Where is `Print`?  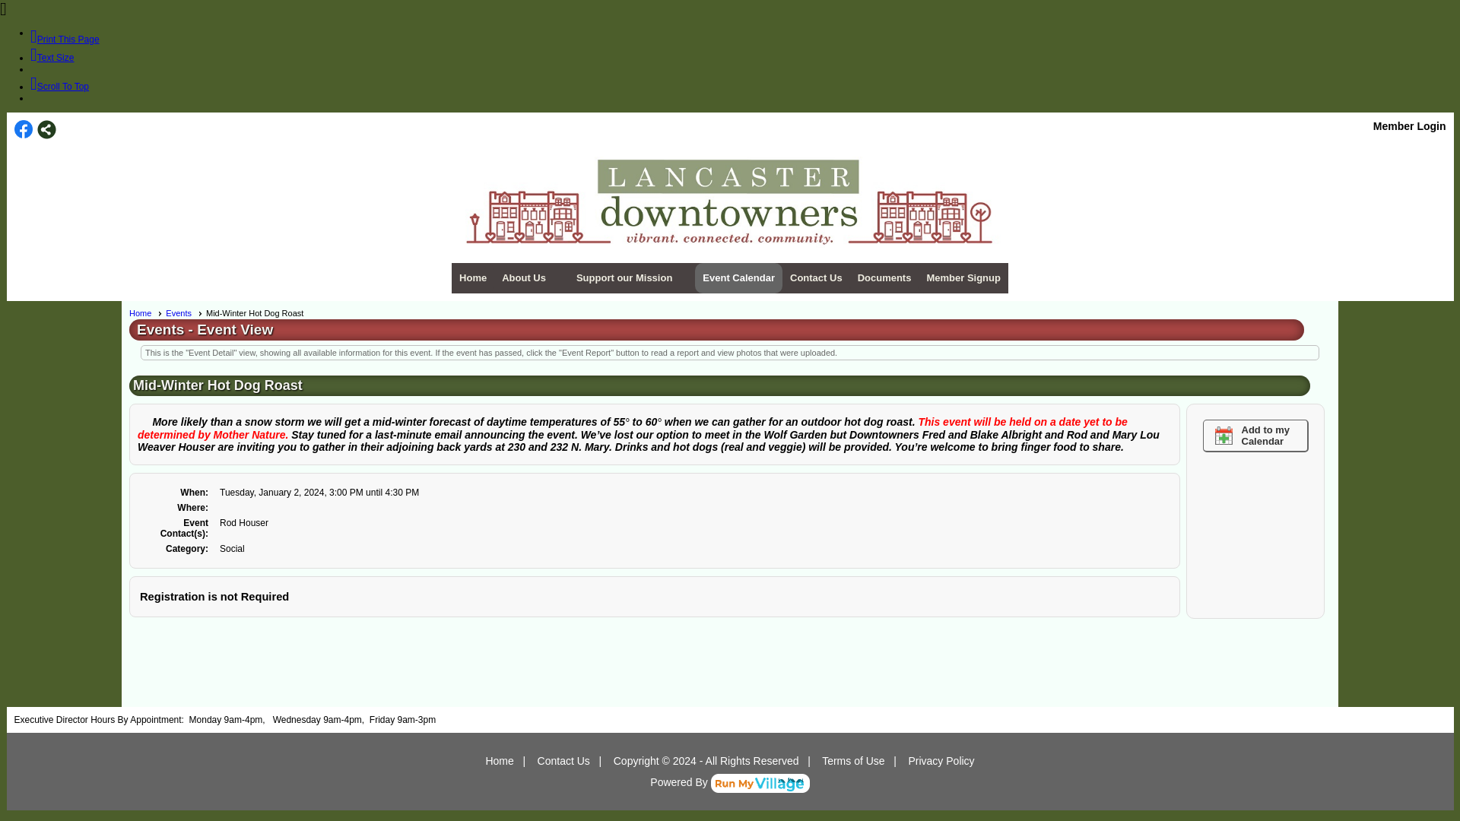
Print is located at coordinates (65, 40).